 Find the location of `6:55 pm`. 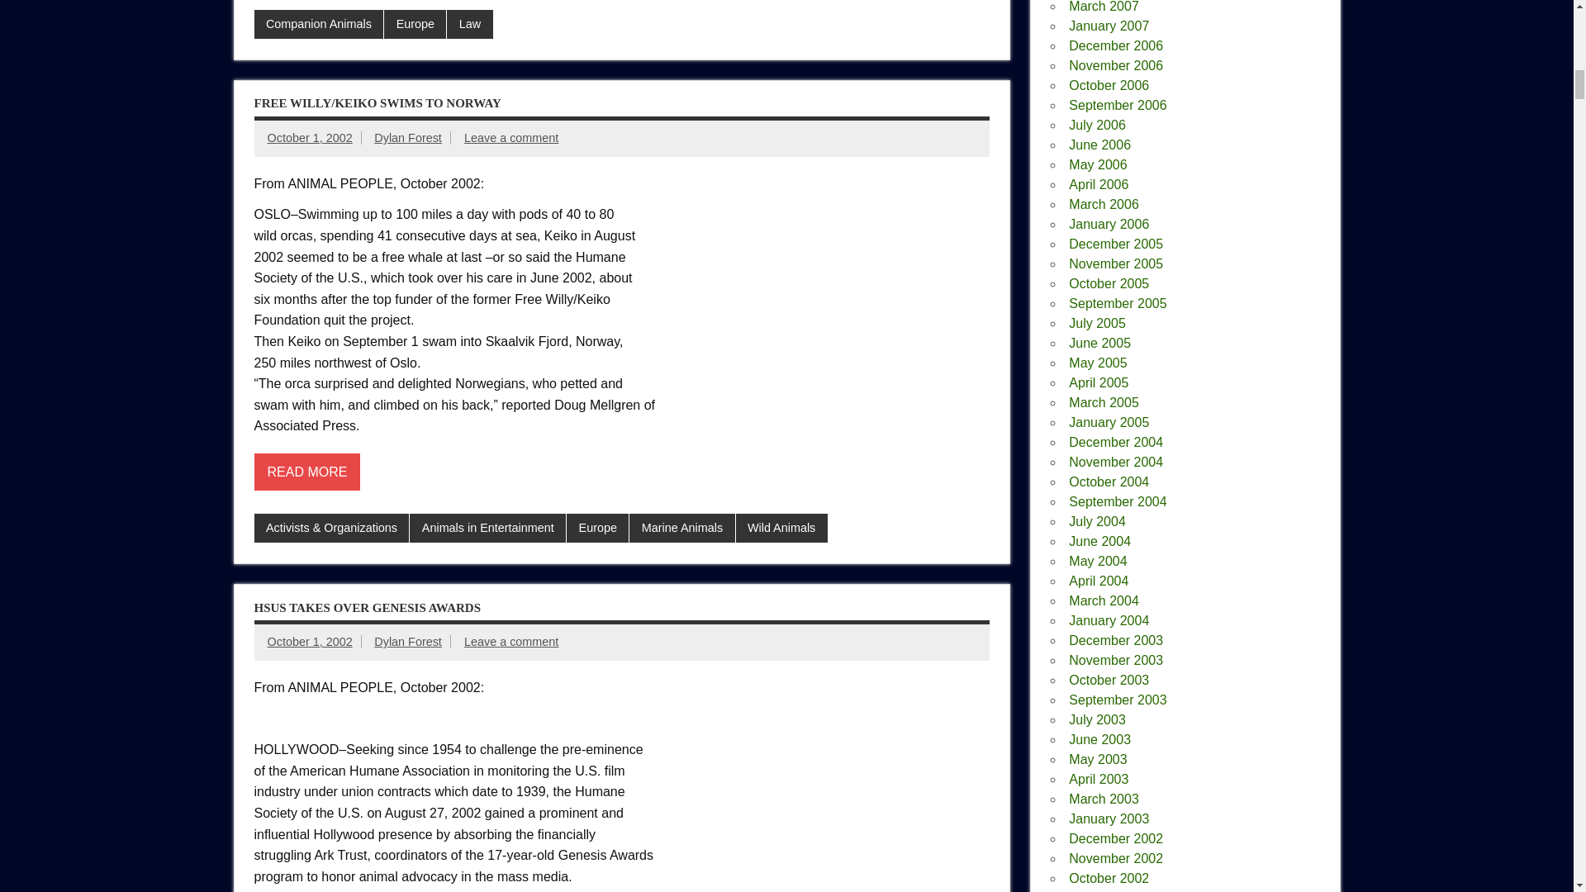

6:55 pm is located at coordinates (310, 641).